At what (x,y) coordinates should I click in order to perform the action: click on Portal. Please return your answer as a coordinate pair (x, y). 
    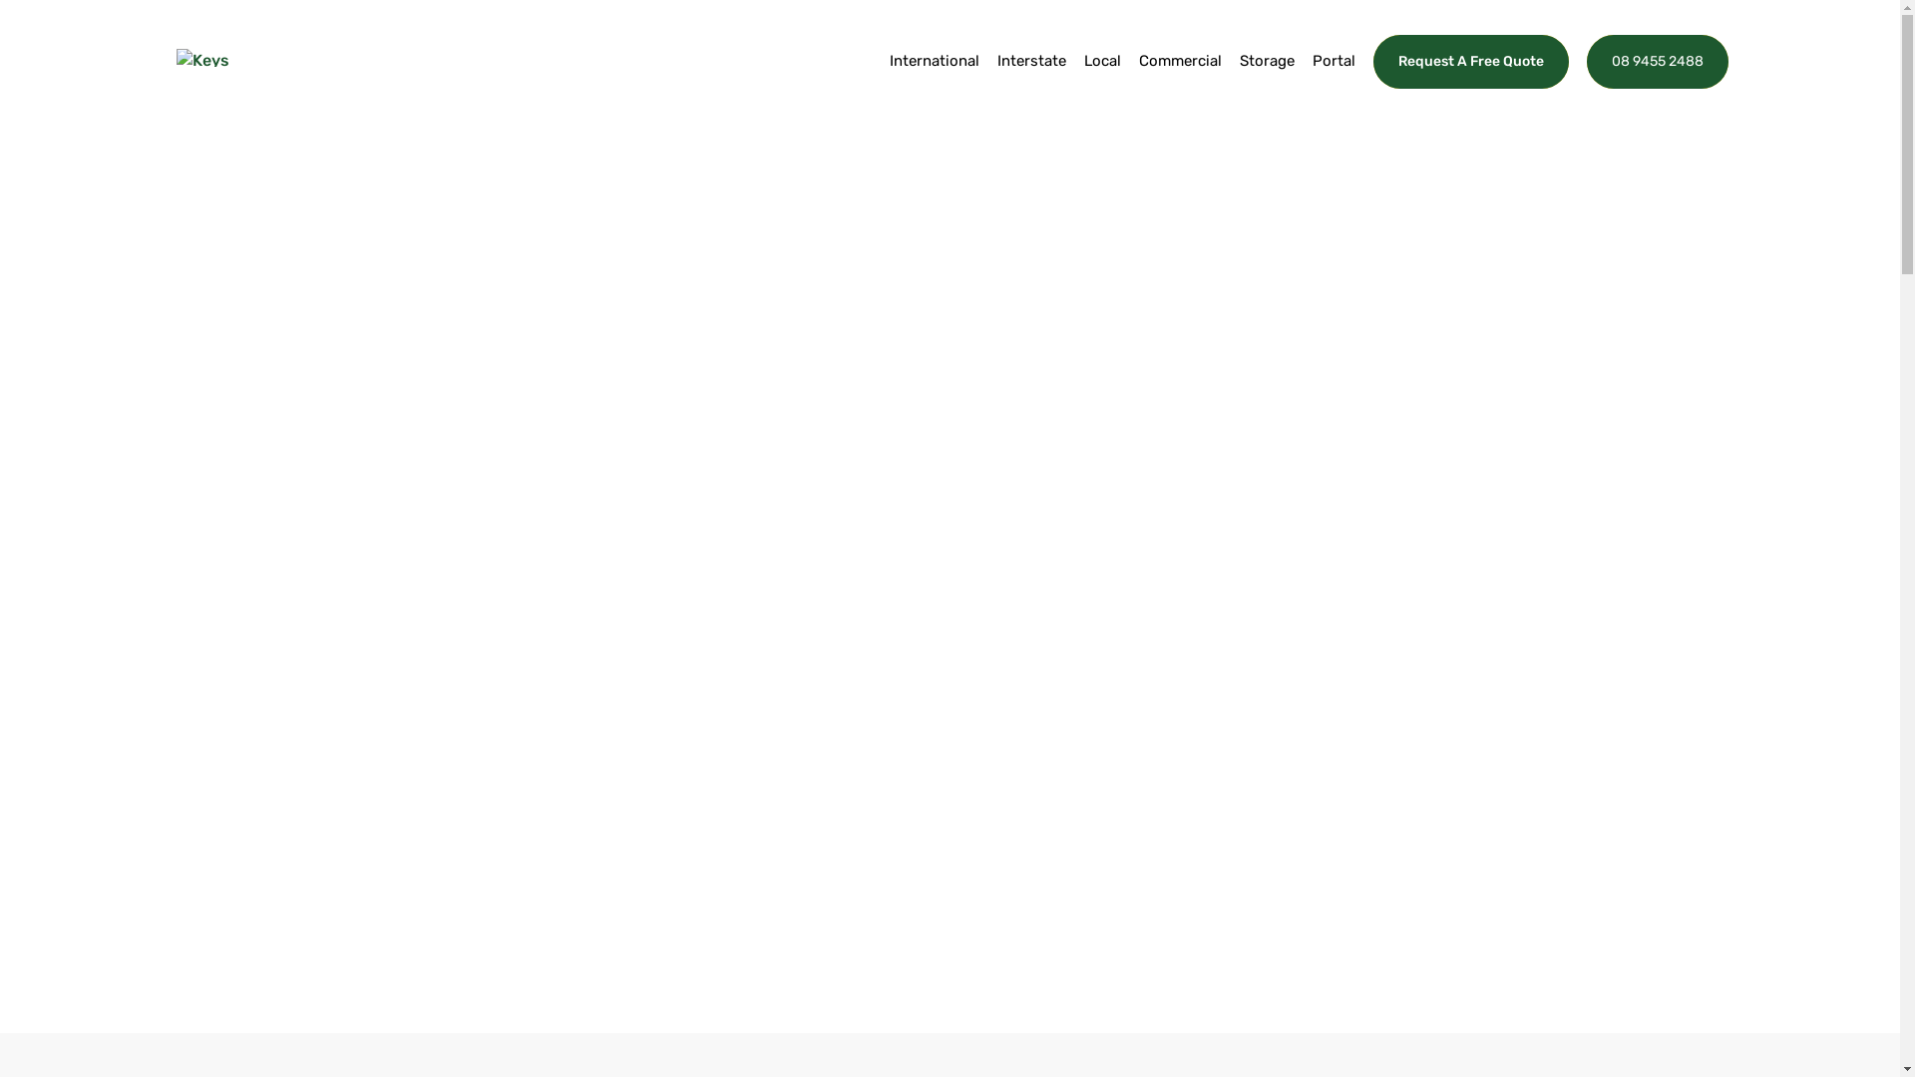
    Looking at the image, I should click on (1335, 85).